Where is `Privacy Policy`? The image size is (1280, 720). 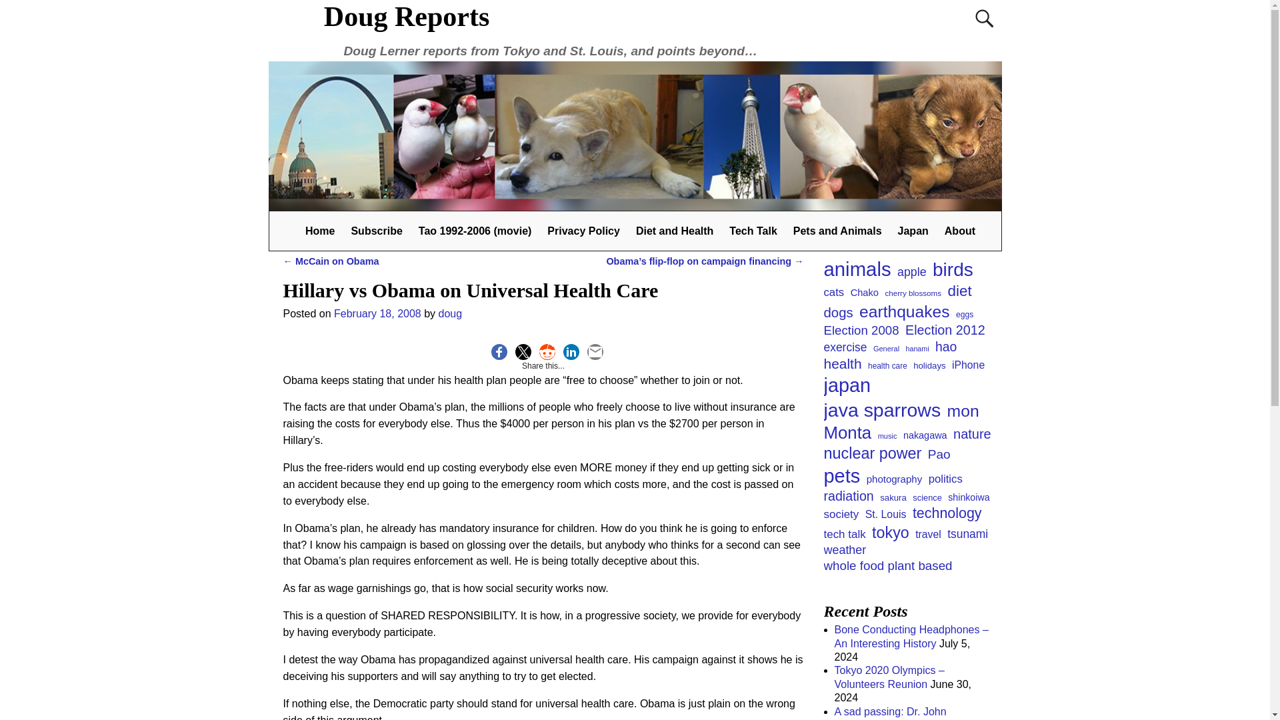 Privacy Policy is located at coordinates (583, 231).